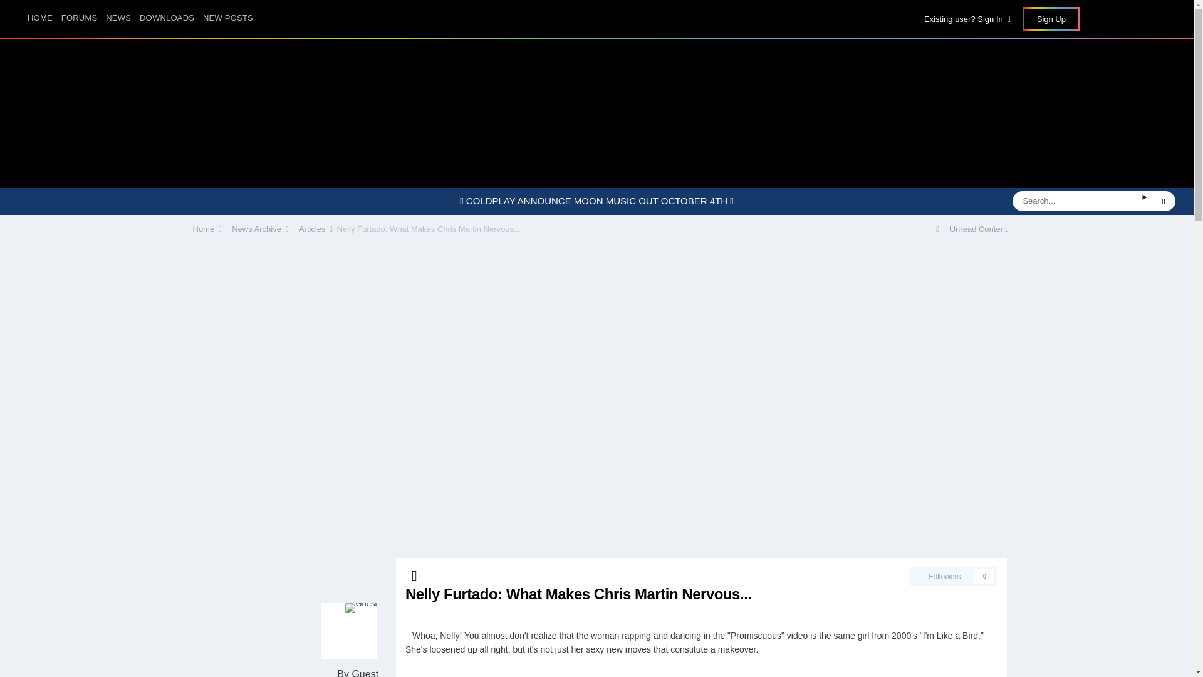  Describe the element at coordinates (1051, 19) in the screenshot. I see `Home` at that location.